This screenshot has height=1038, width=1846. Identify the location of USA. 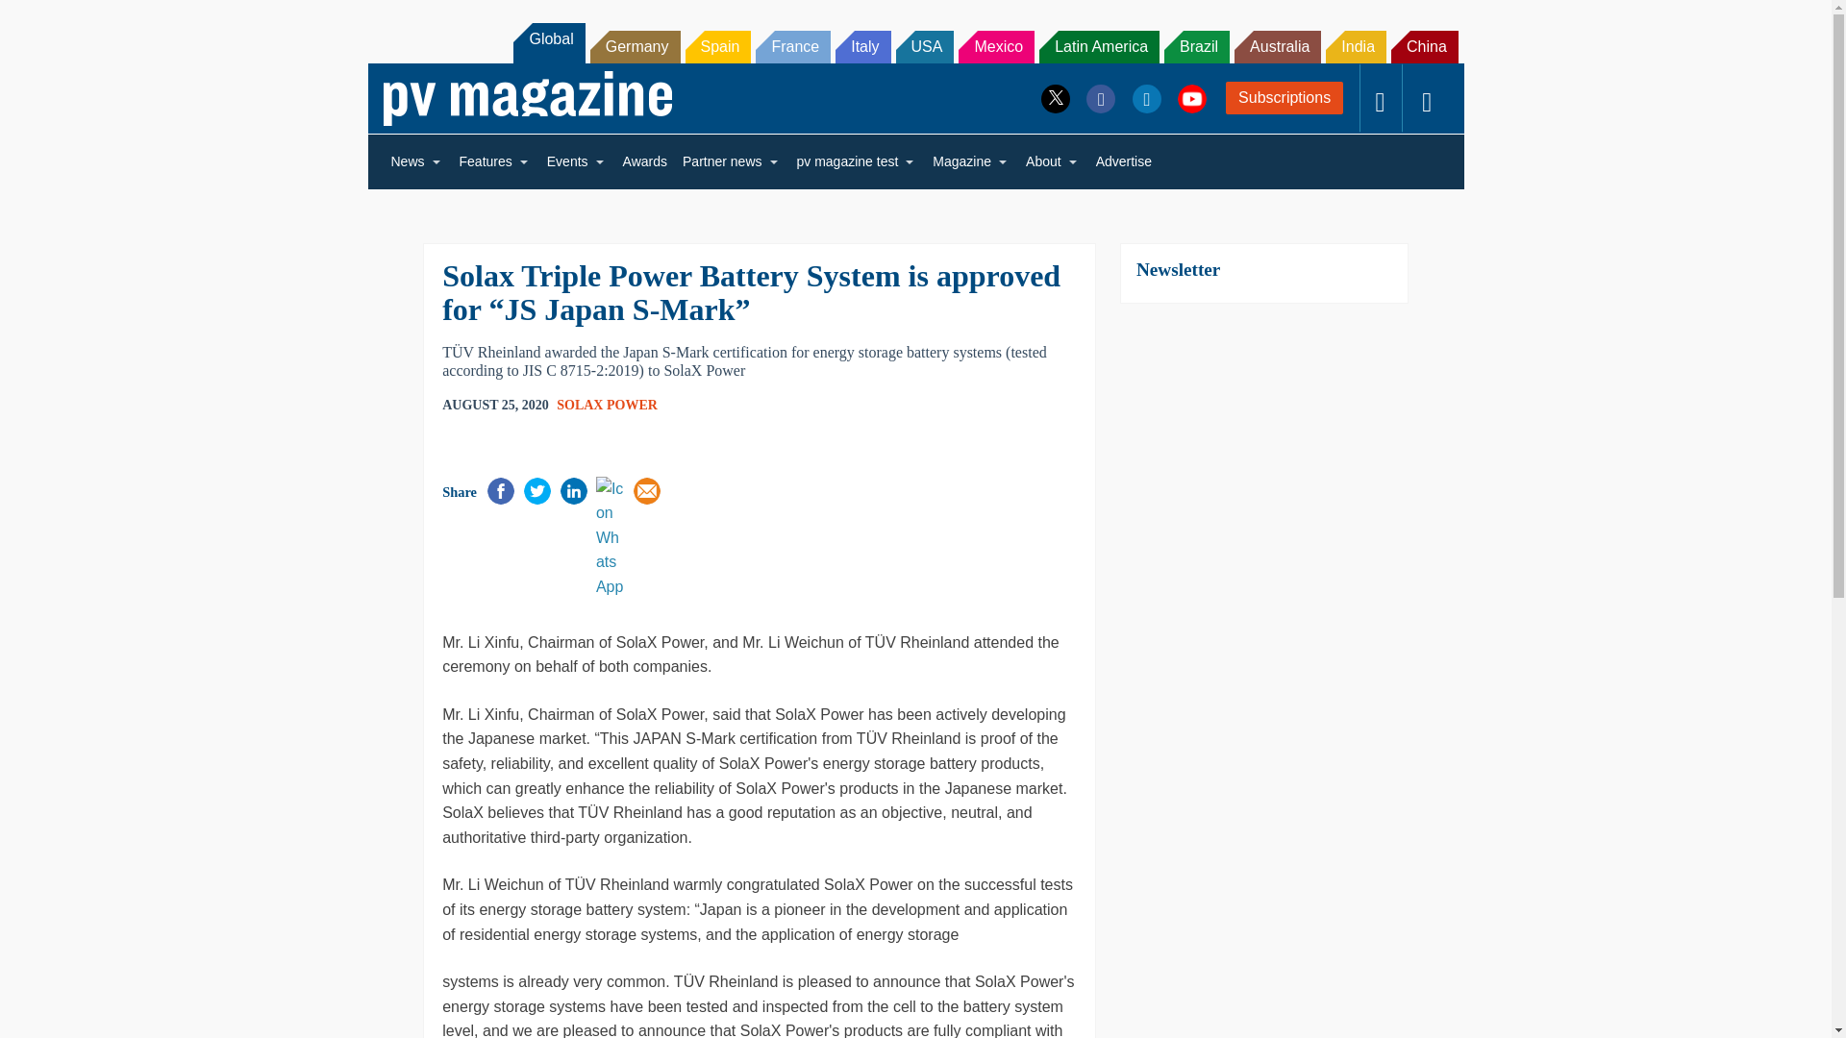
(925, 46).